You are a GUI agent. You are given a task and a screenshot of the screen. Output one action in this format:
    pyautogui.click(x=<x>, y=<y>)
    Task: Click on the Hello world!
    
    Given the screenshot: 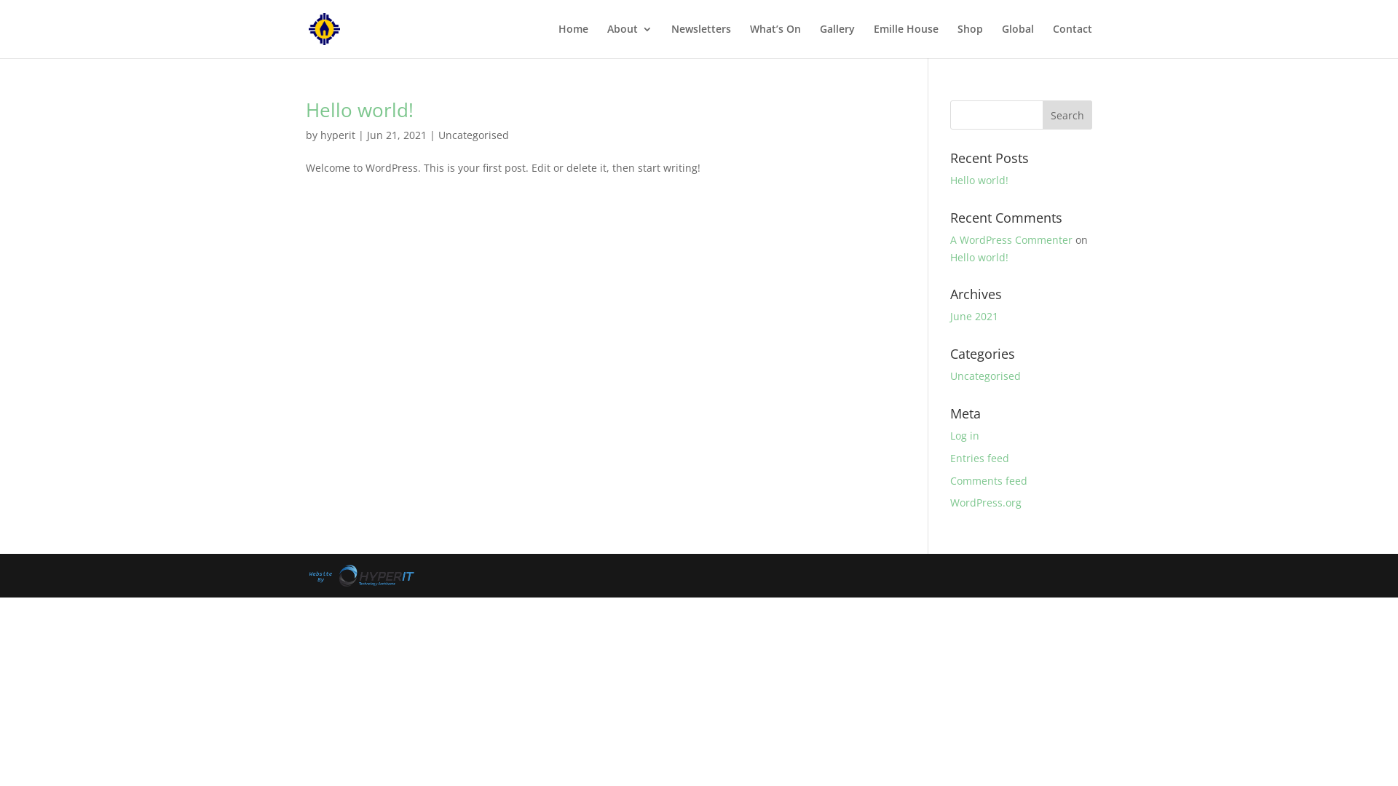 What is the action you would take?
    pyautogui.click(x=979, y=180)
    